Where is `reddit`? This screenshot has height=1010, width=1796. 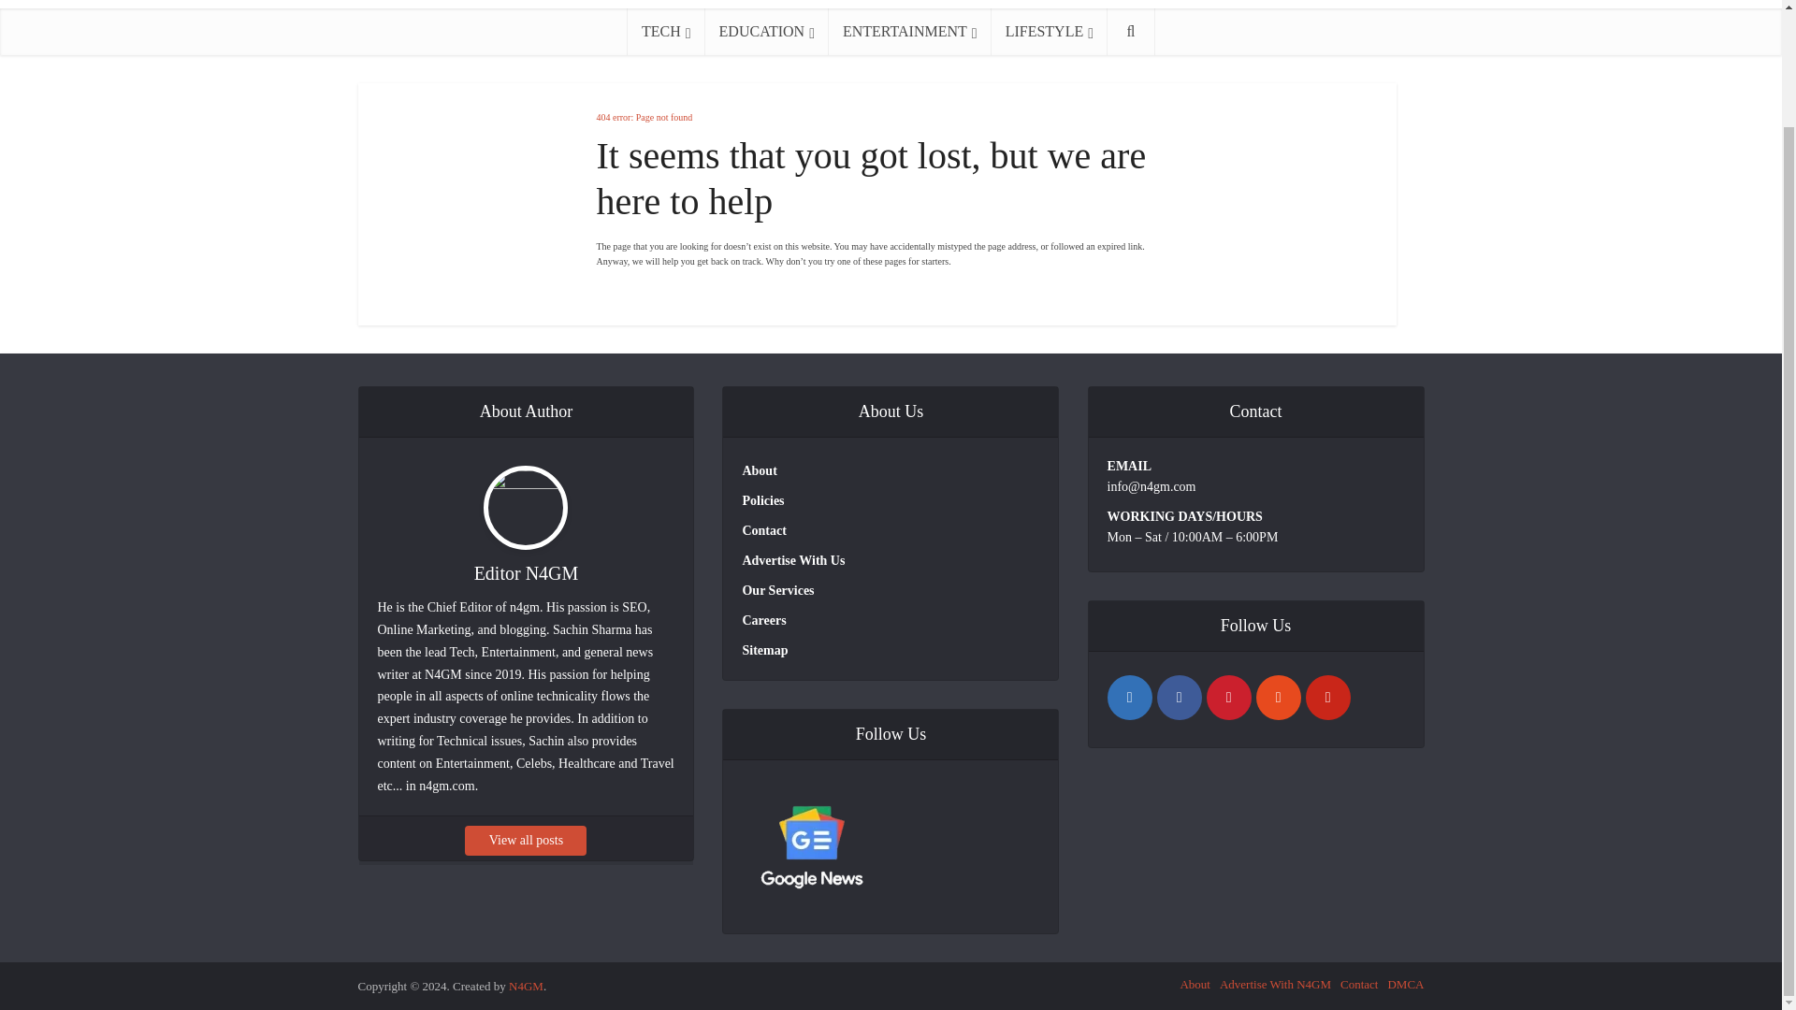
reddit is located at coordinates (1278, 698).